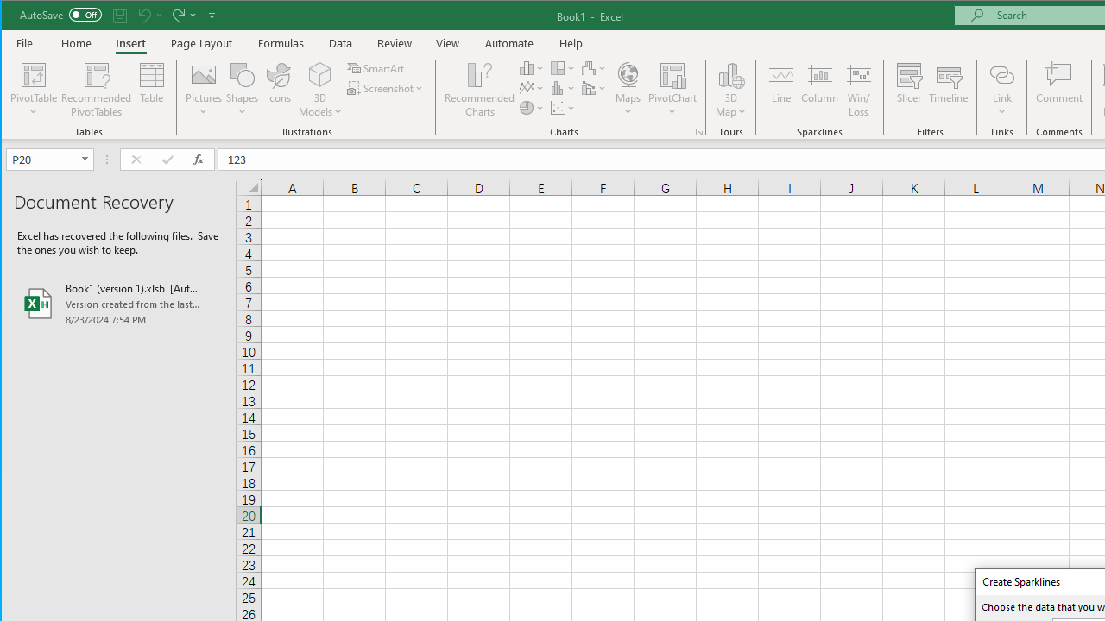  What do you see at coordinates (152, 90) in the screenshot?
I see `Table` at bounding box center [152, 90].